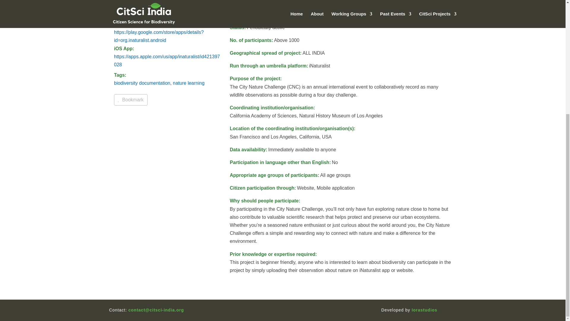  Describe the element at coordinates (189, 83) in the screenshot. I see `nature learning` at that location.